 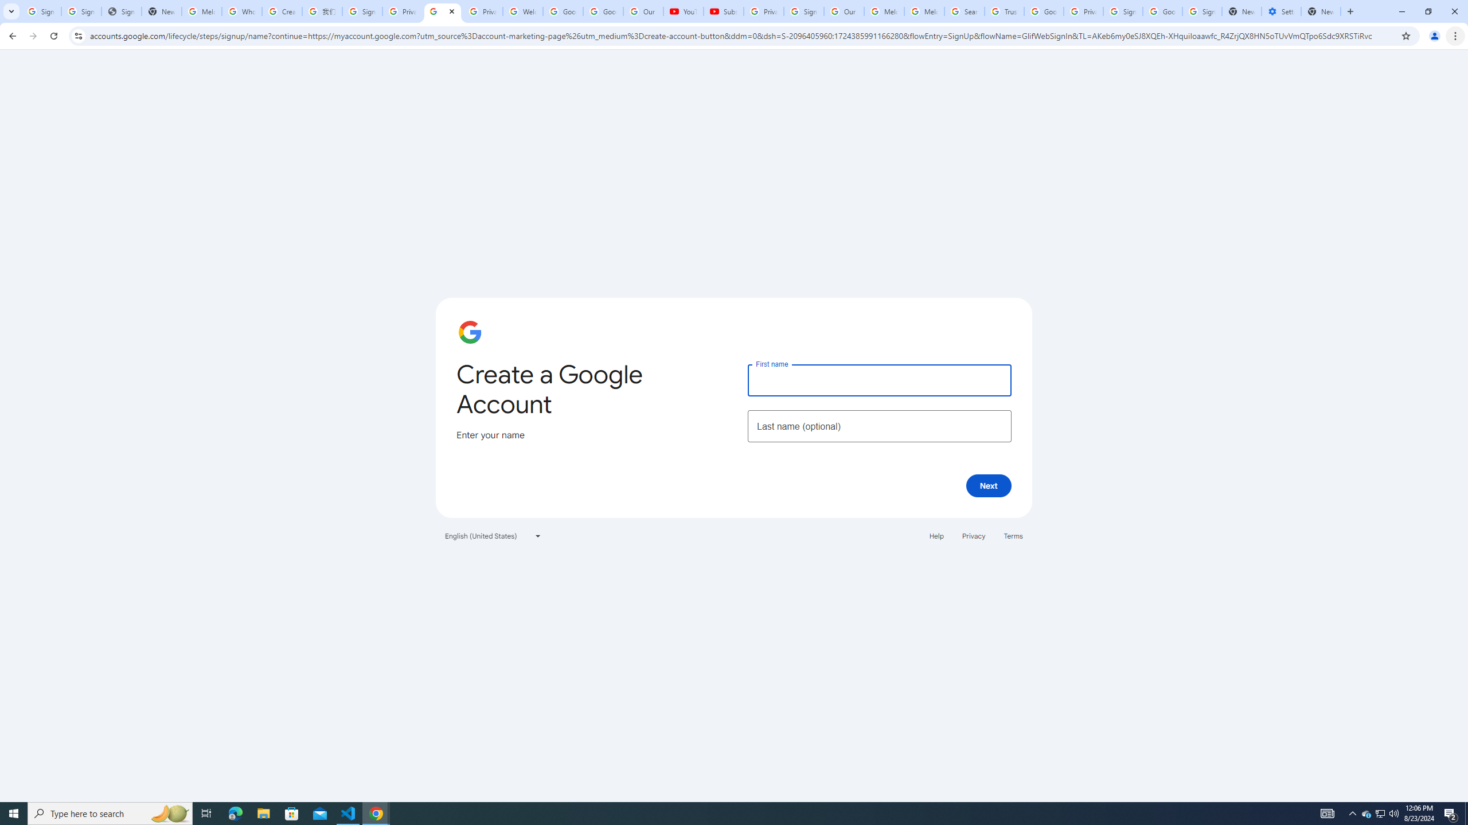 I want to click on Who is my administrator? - Google Account Help, so click(x=242, y=11).